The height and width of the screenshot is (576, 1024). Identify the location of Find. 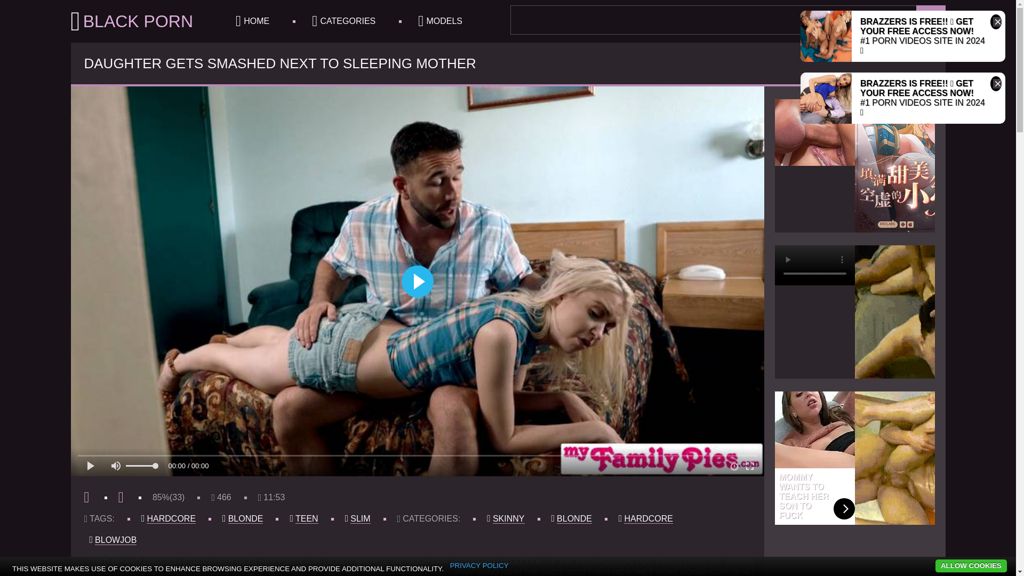
(931, 19).